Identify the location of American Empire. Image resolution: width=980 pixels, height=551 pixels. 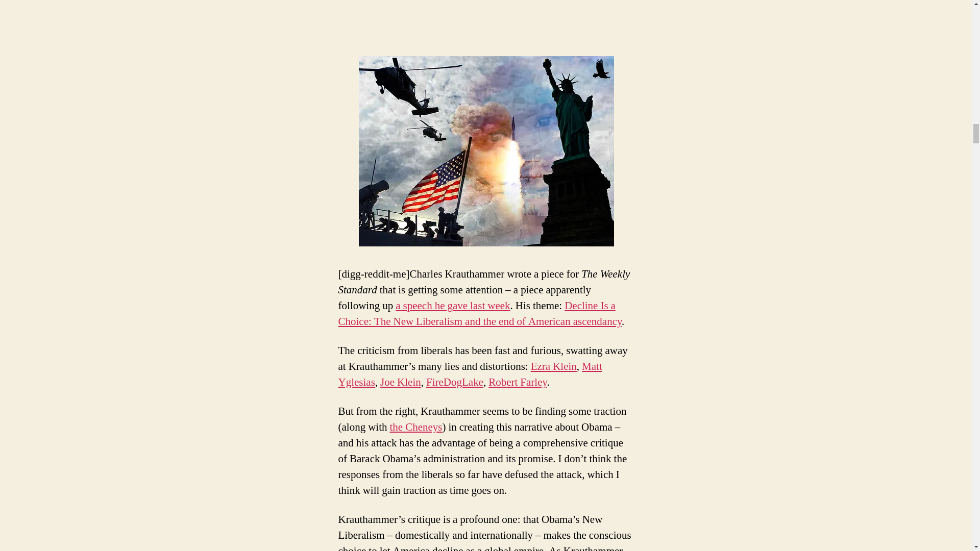
(486, 151).